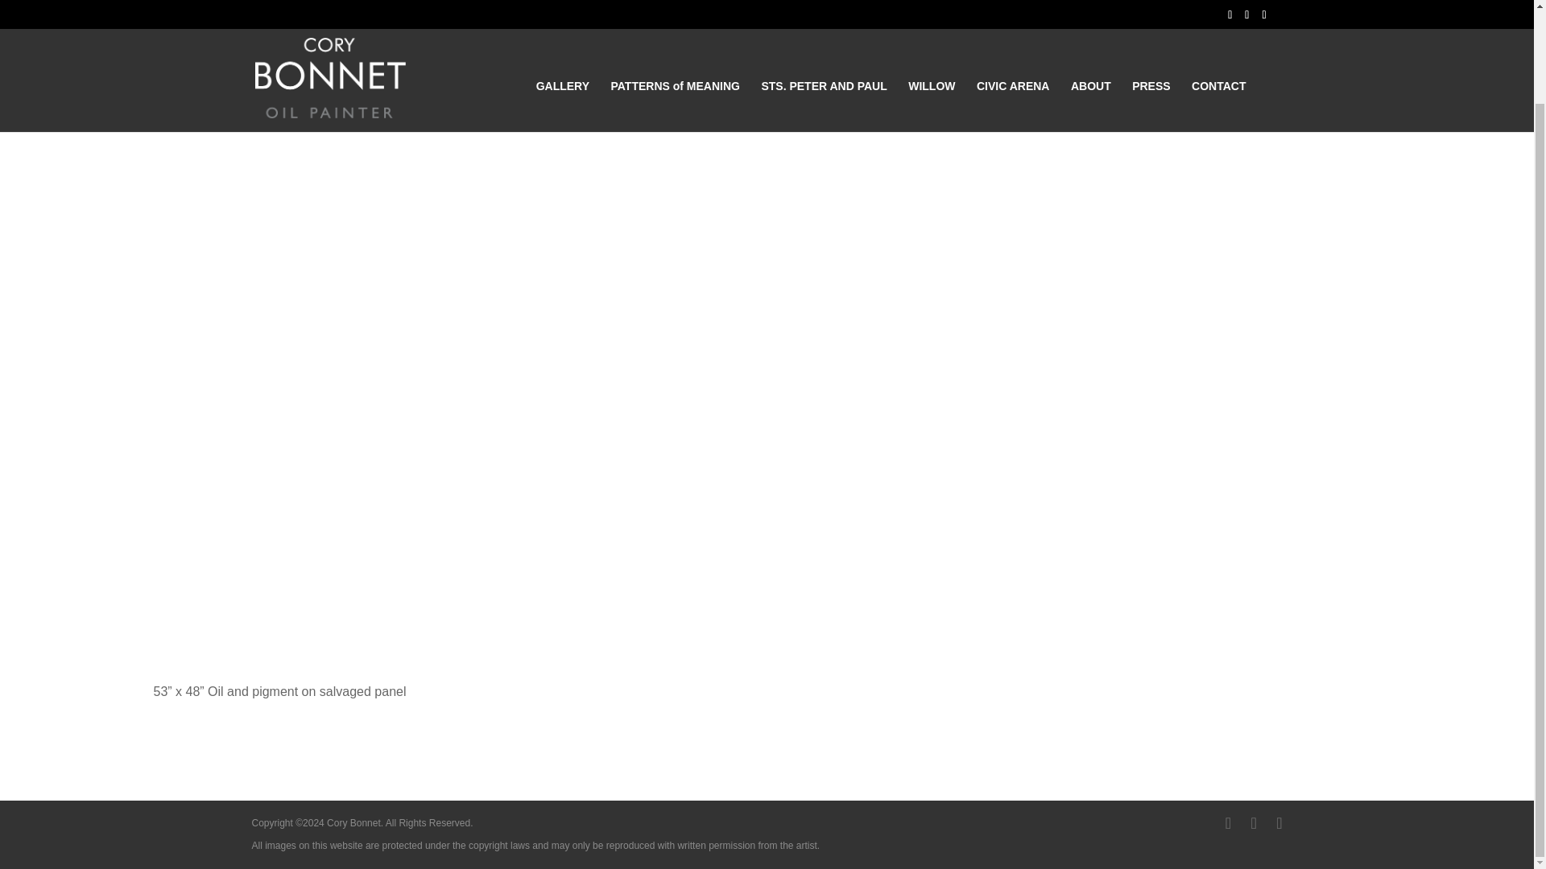 The image size is (1546, 869). What do you see at coordinates (1219, 13) in the screenshot?
I see `CONTACT` at bounding box center [1219, 13].